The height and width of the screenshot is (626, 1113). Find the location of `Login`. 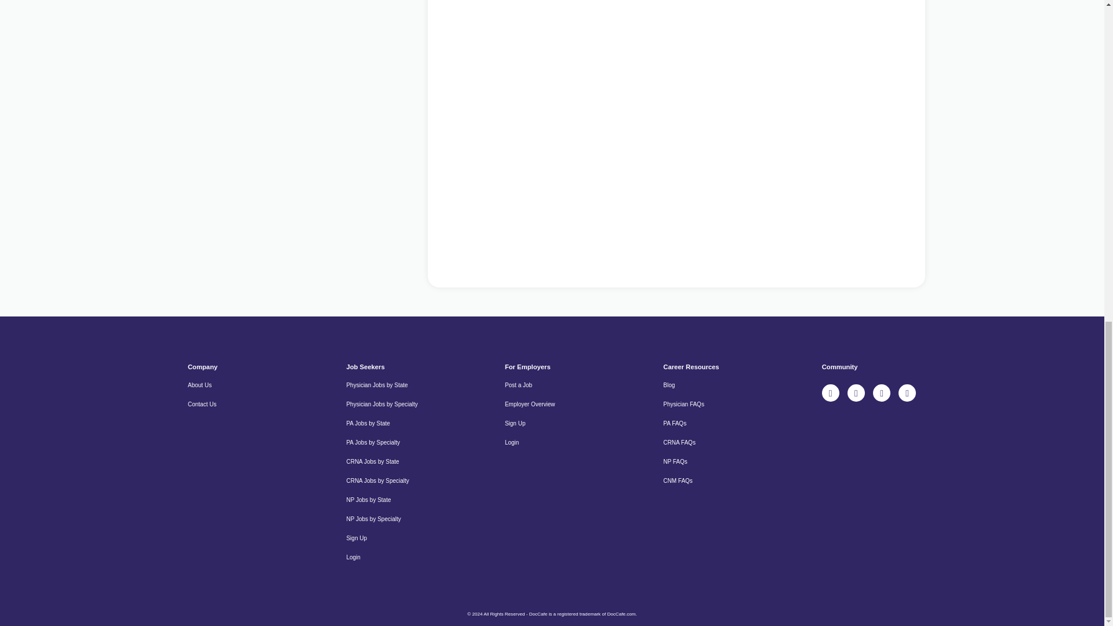

Login is located at coordinates (511, 442).